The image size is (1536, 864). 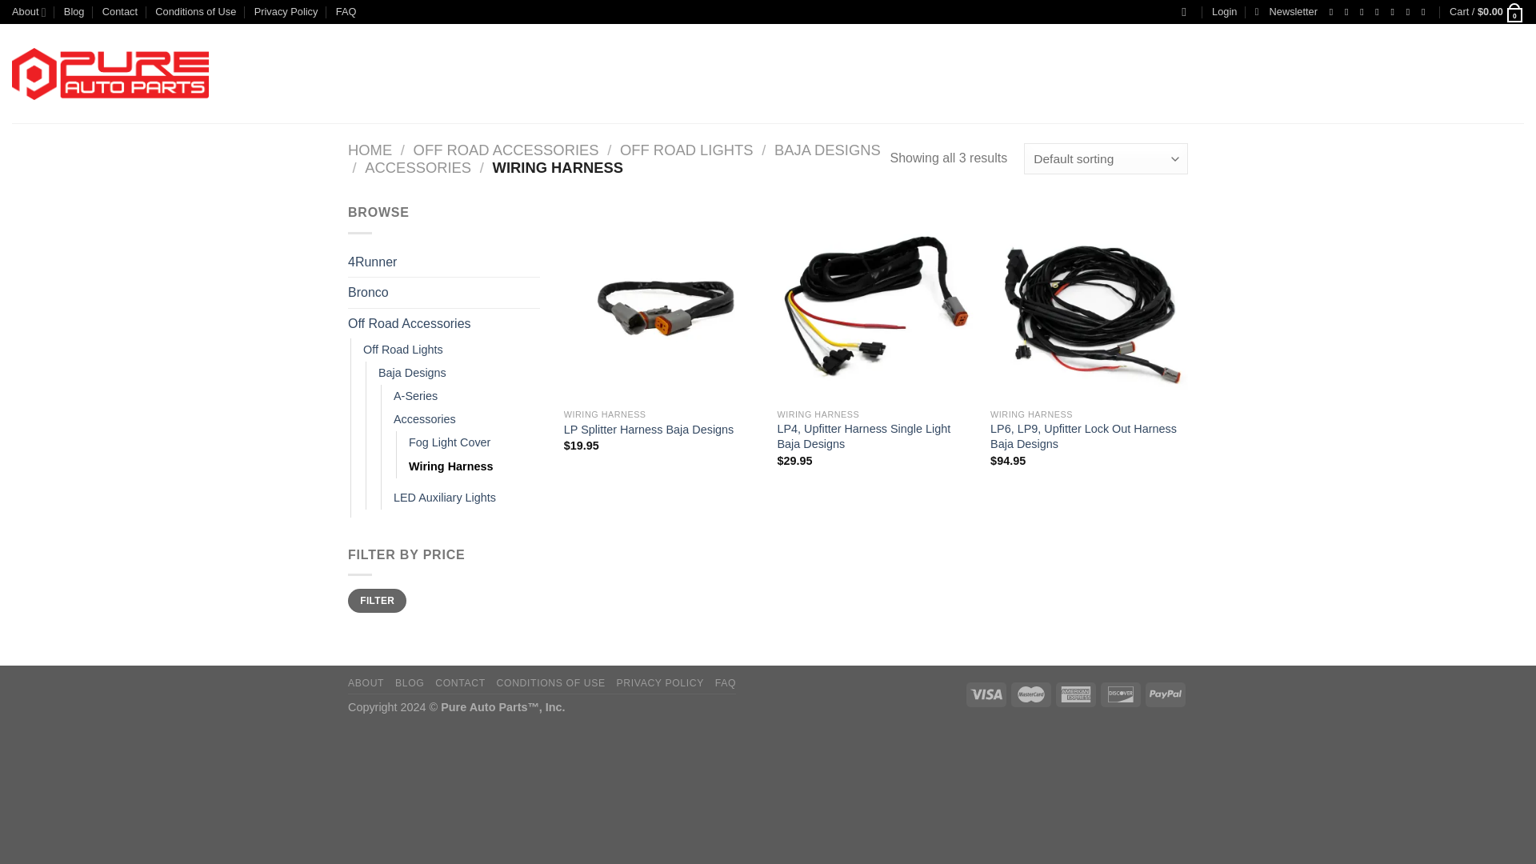 What do you see at coordinates (29, 12) in the screenshot?
I see `About` at bounding box center [29, 12].